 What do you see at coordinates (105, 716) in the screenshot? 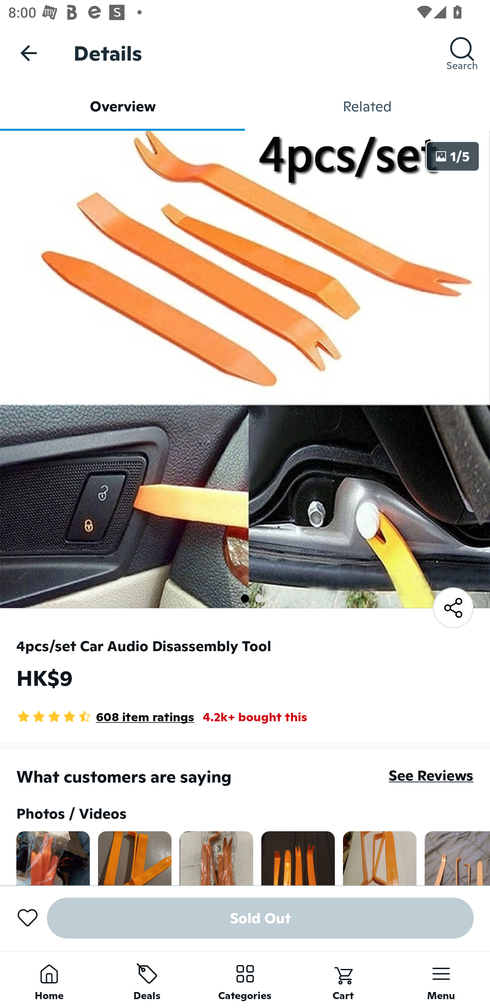
I see `4.4 Star Rating 608 item ratings` at bounding box center [105, 716].